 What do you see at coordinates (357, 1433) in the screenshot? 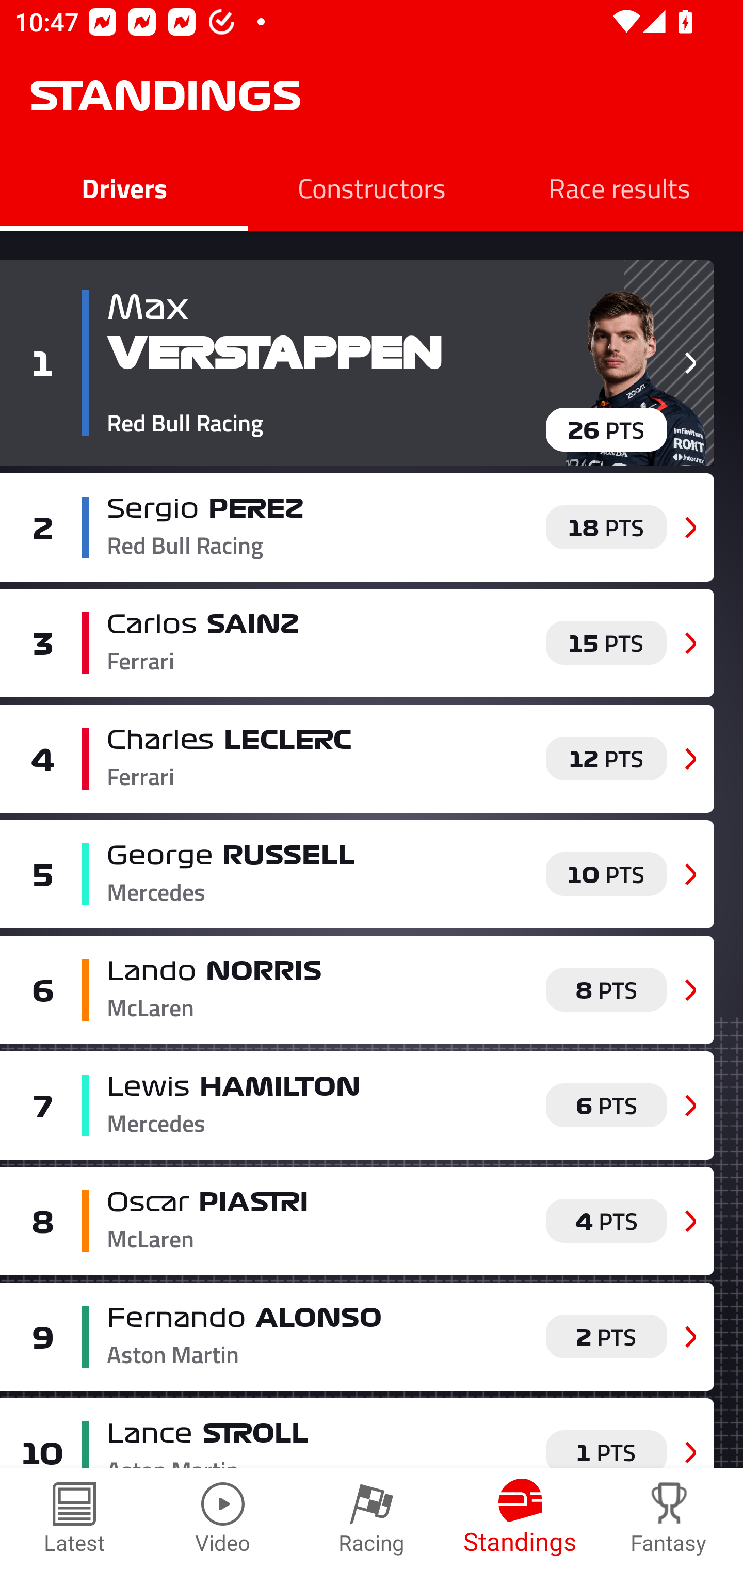
I see `10 Lance STROLL Aston Martin 1 PTS` at bounding box center [357, 1433].